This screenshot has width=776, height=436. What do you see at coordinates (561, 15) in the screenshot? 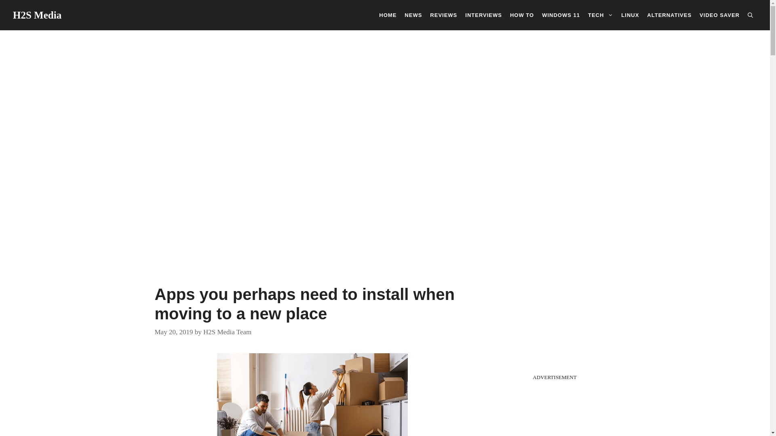
I see `WINDOWS 11` at bounding box center [561, 15].